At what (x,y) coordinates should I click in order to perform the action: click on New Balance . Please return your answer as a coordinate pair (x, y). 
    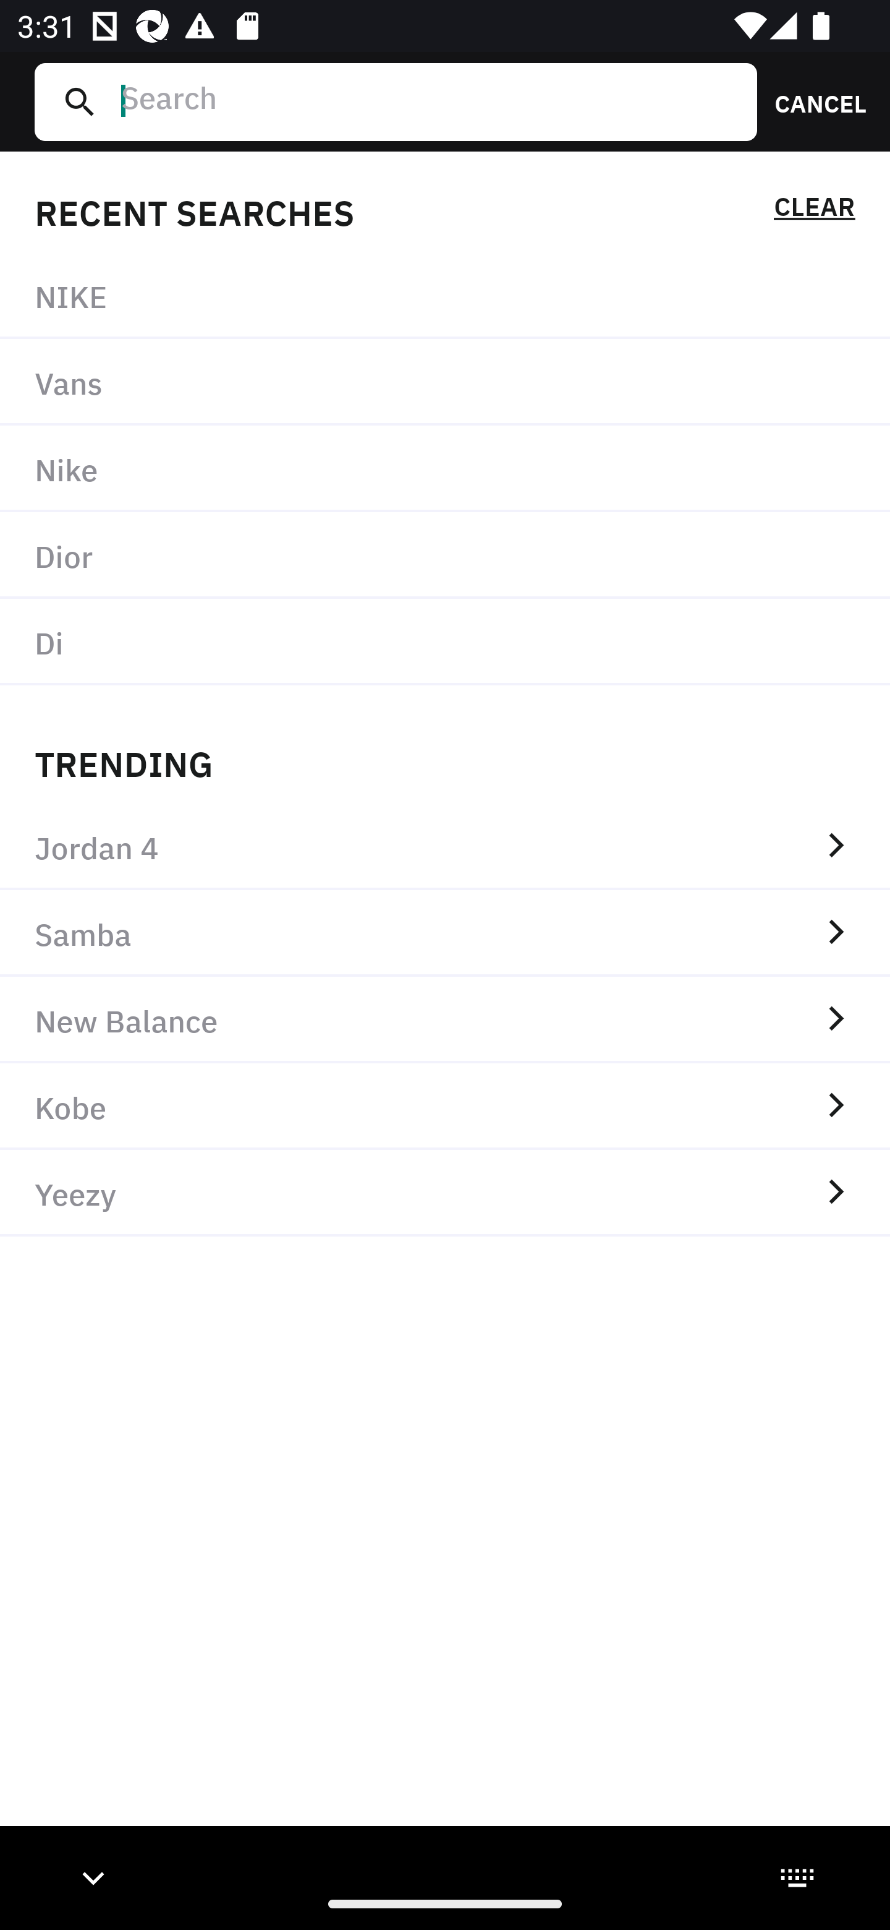
    Looking at the image, I should click on (445, 1019).